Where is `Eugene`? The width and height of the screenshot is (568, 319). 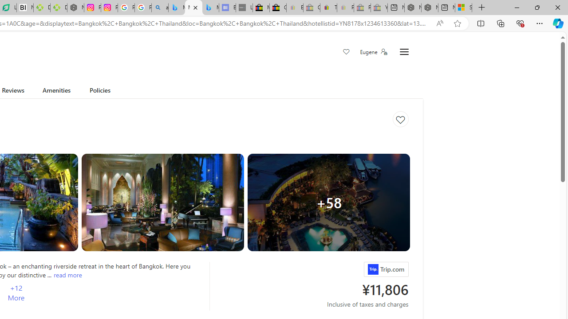
Eugene is located at coordinates (373, 52).